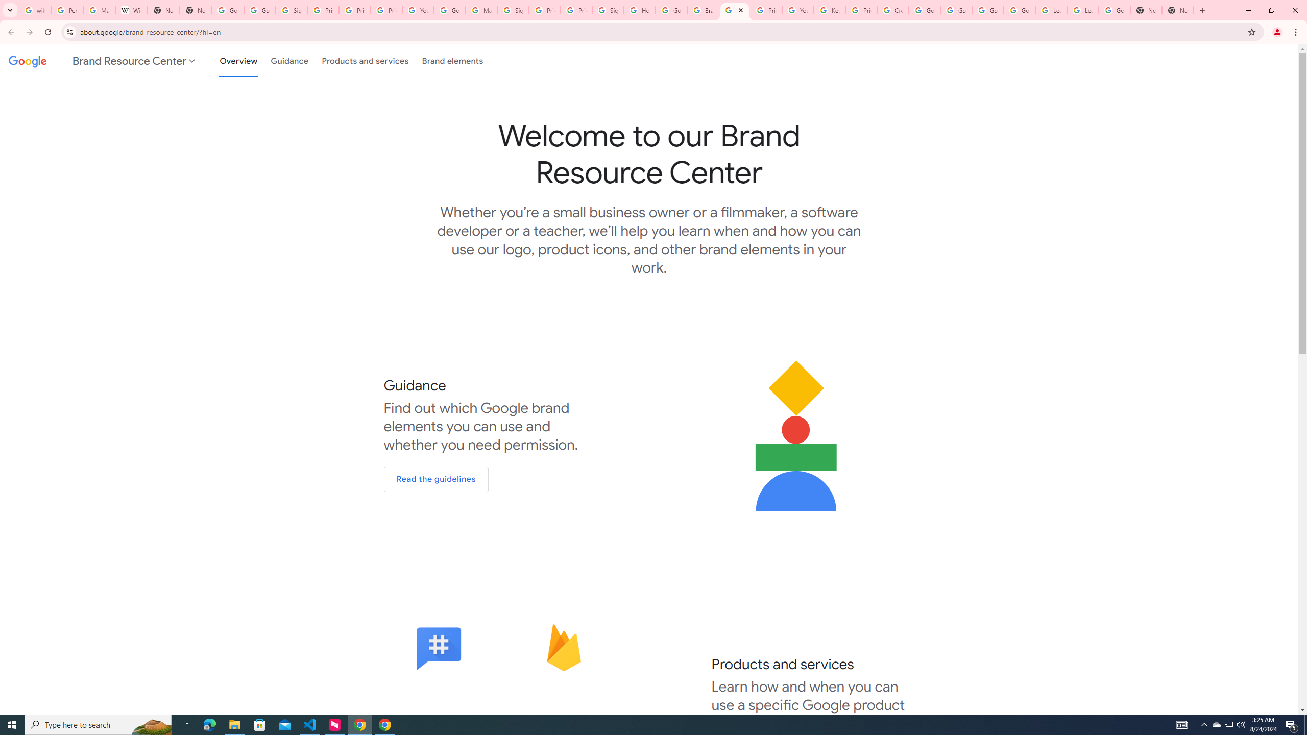  What do you see at coordinates (365, 60) in the screenshot?
I see `Products and services` at bounding box center [365, 60].